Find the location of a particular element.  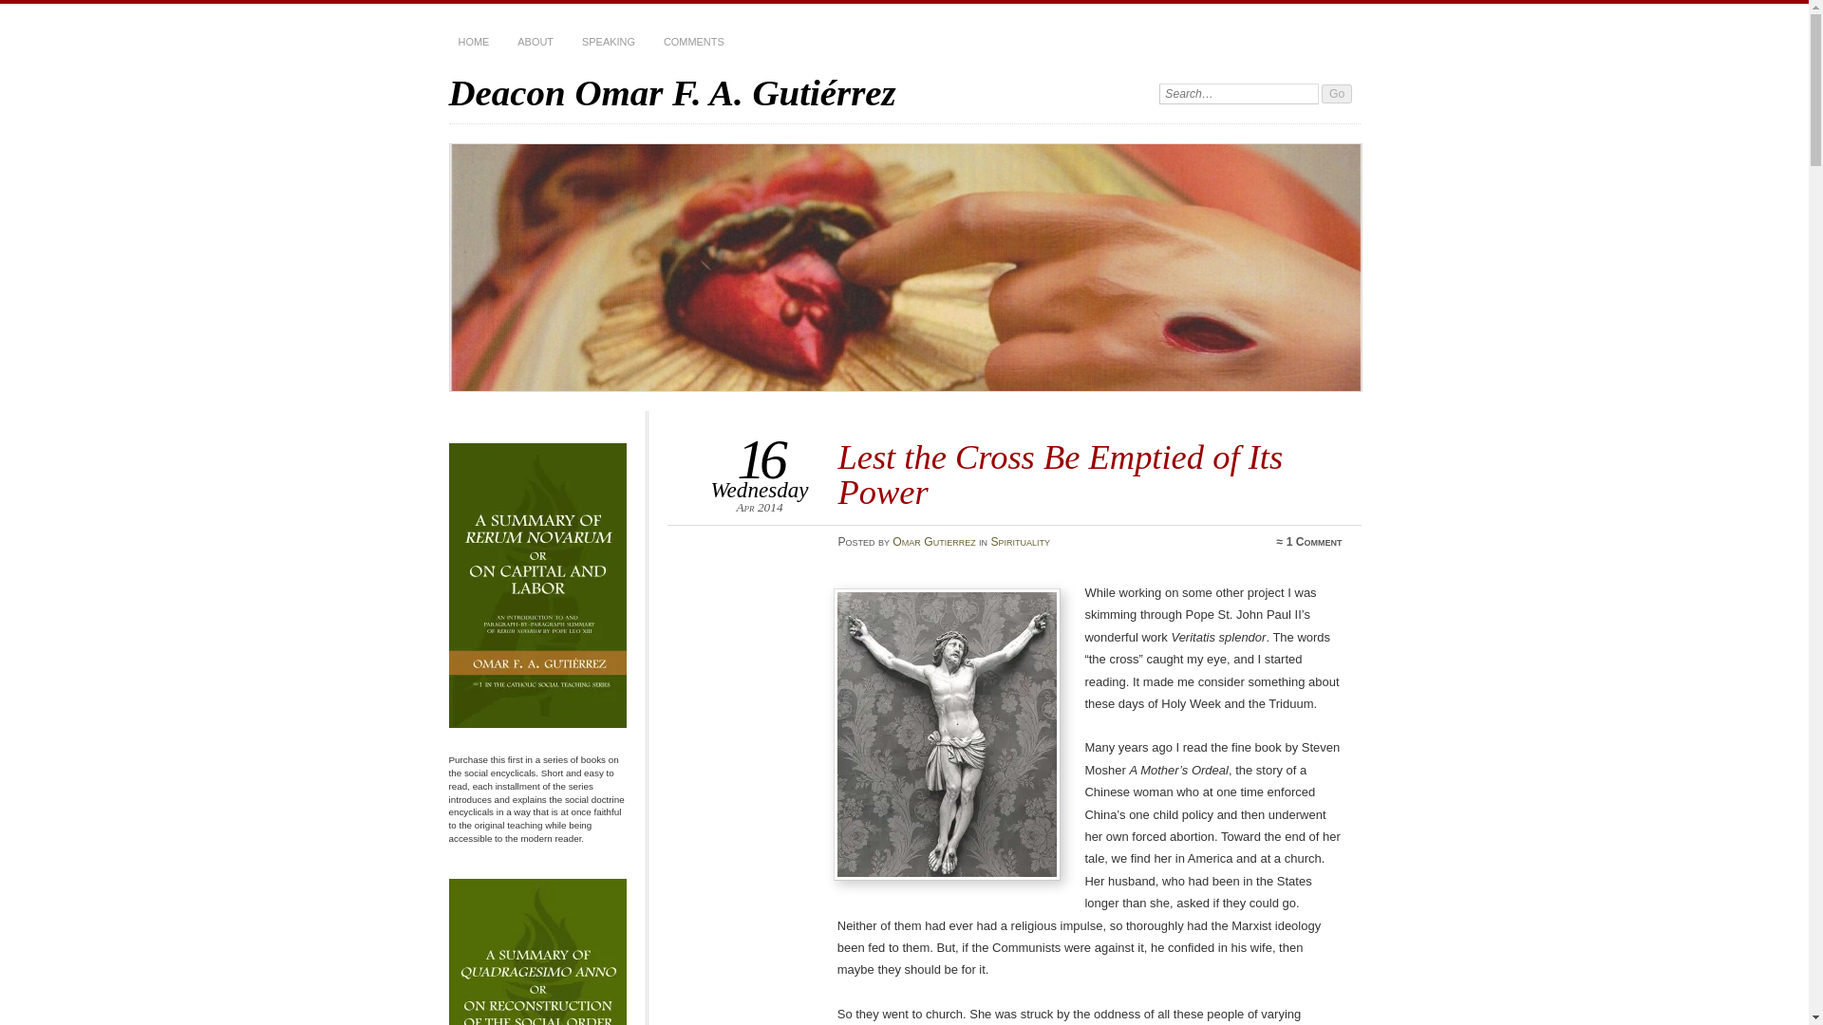

HOME is located at coordinates (473, 42).